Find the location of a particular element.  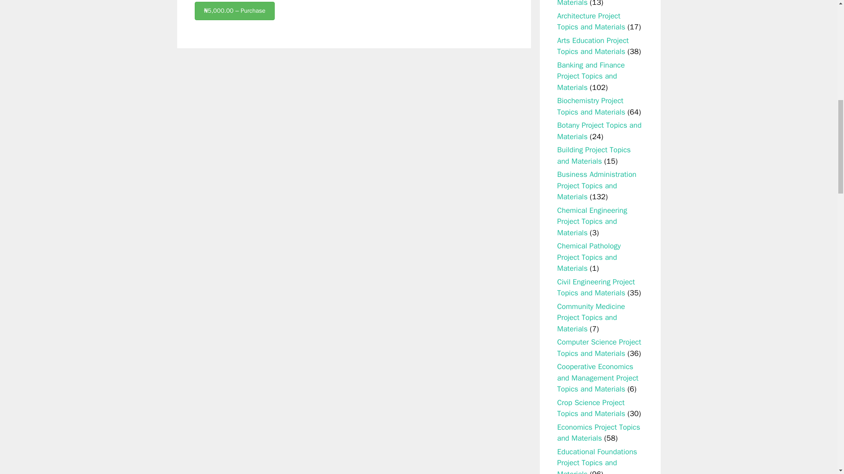

Chemical Pathology Project Topics and Materials is located at coordinates (589, 257).